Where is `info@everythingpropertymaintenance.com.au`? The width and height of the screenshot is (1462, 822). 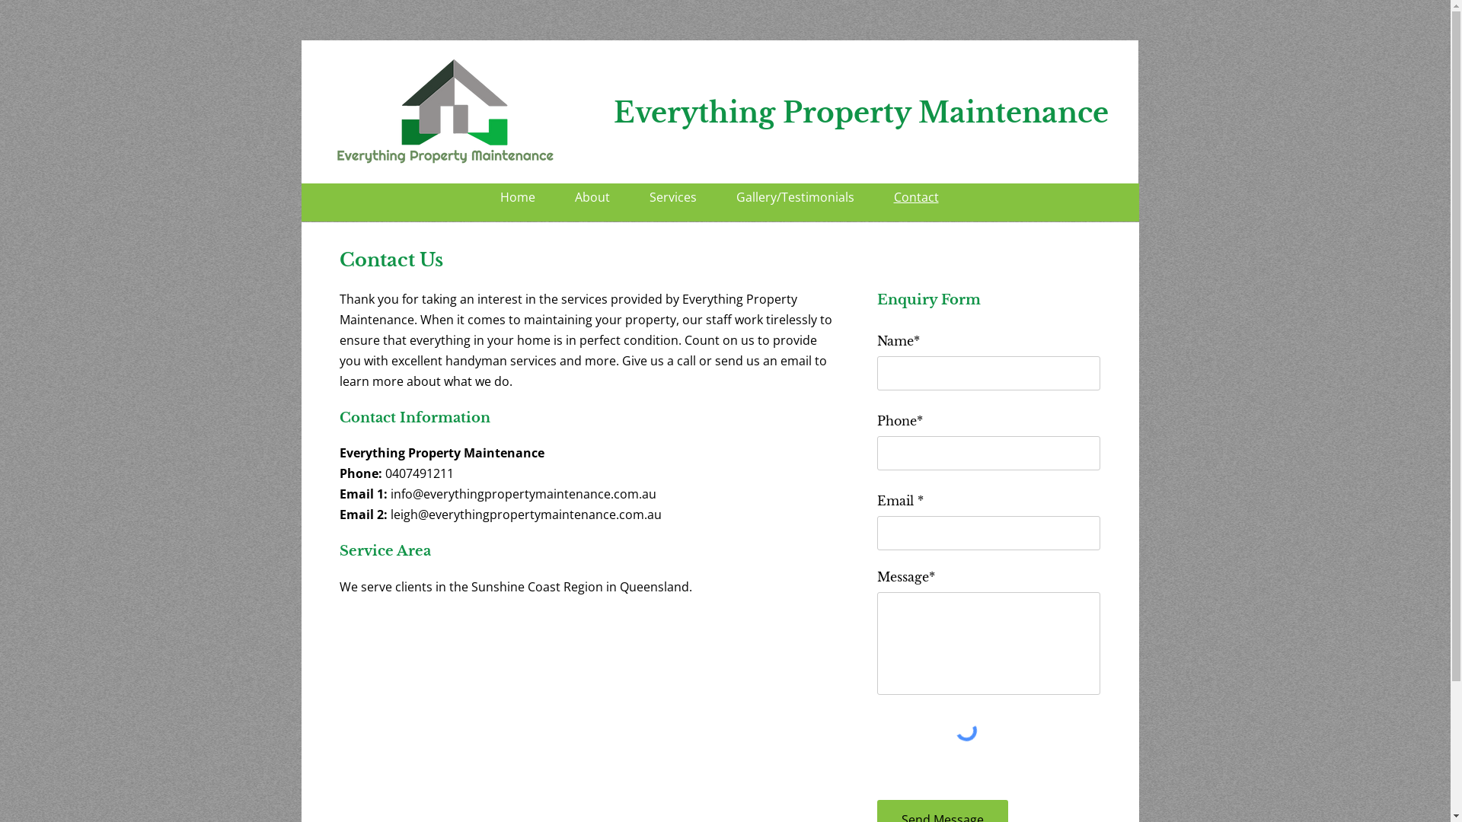
info@everythingpropertymaintenance.com.au is located at coordinates (522, 494).